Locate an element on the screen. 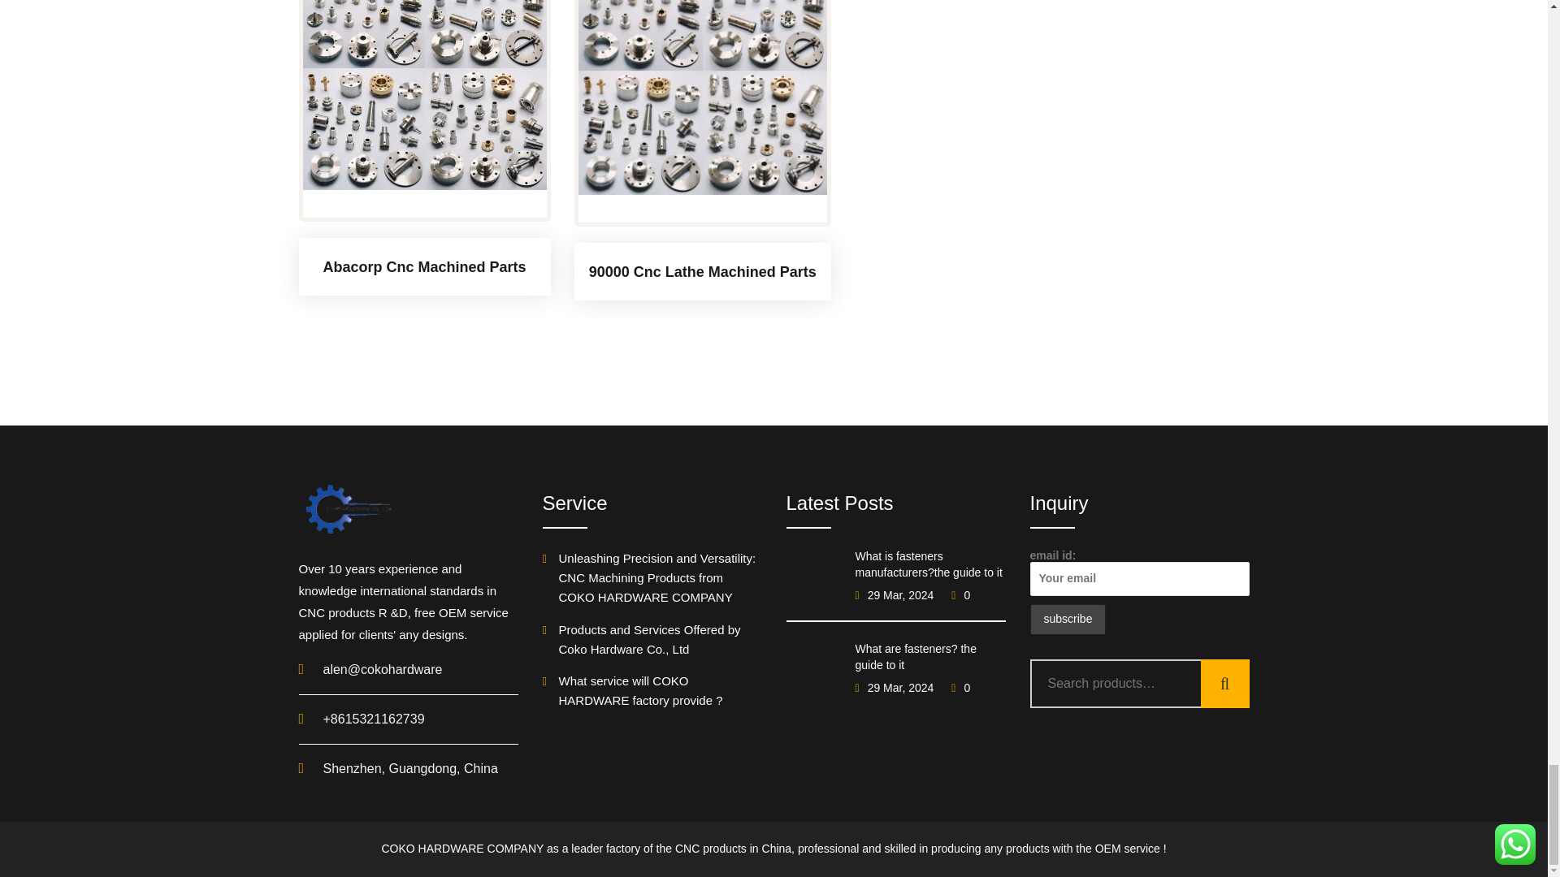 This screenshot has width=1560, height=877. subscribe is located at coordinates (1068, 619).